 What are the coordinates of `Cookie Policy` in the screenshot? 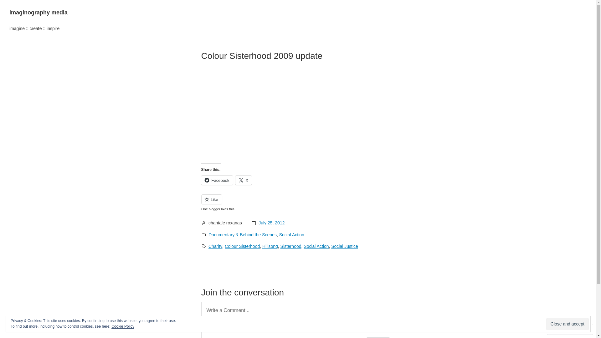 It's located at (123, 326).